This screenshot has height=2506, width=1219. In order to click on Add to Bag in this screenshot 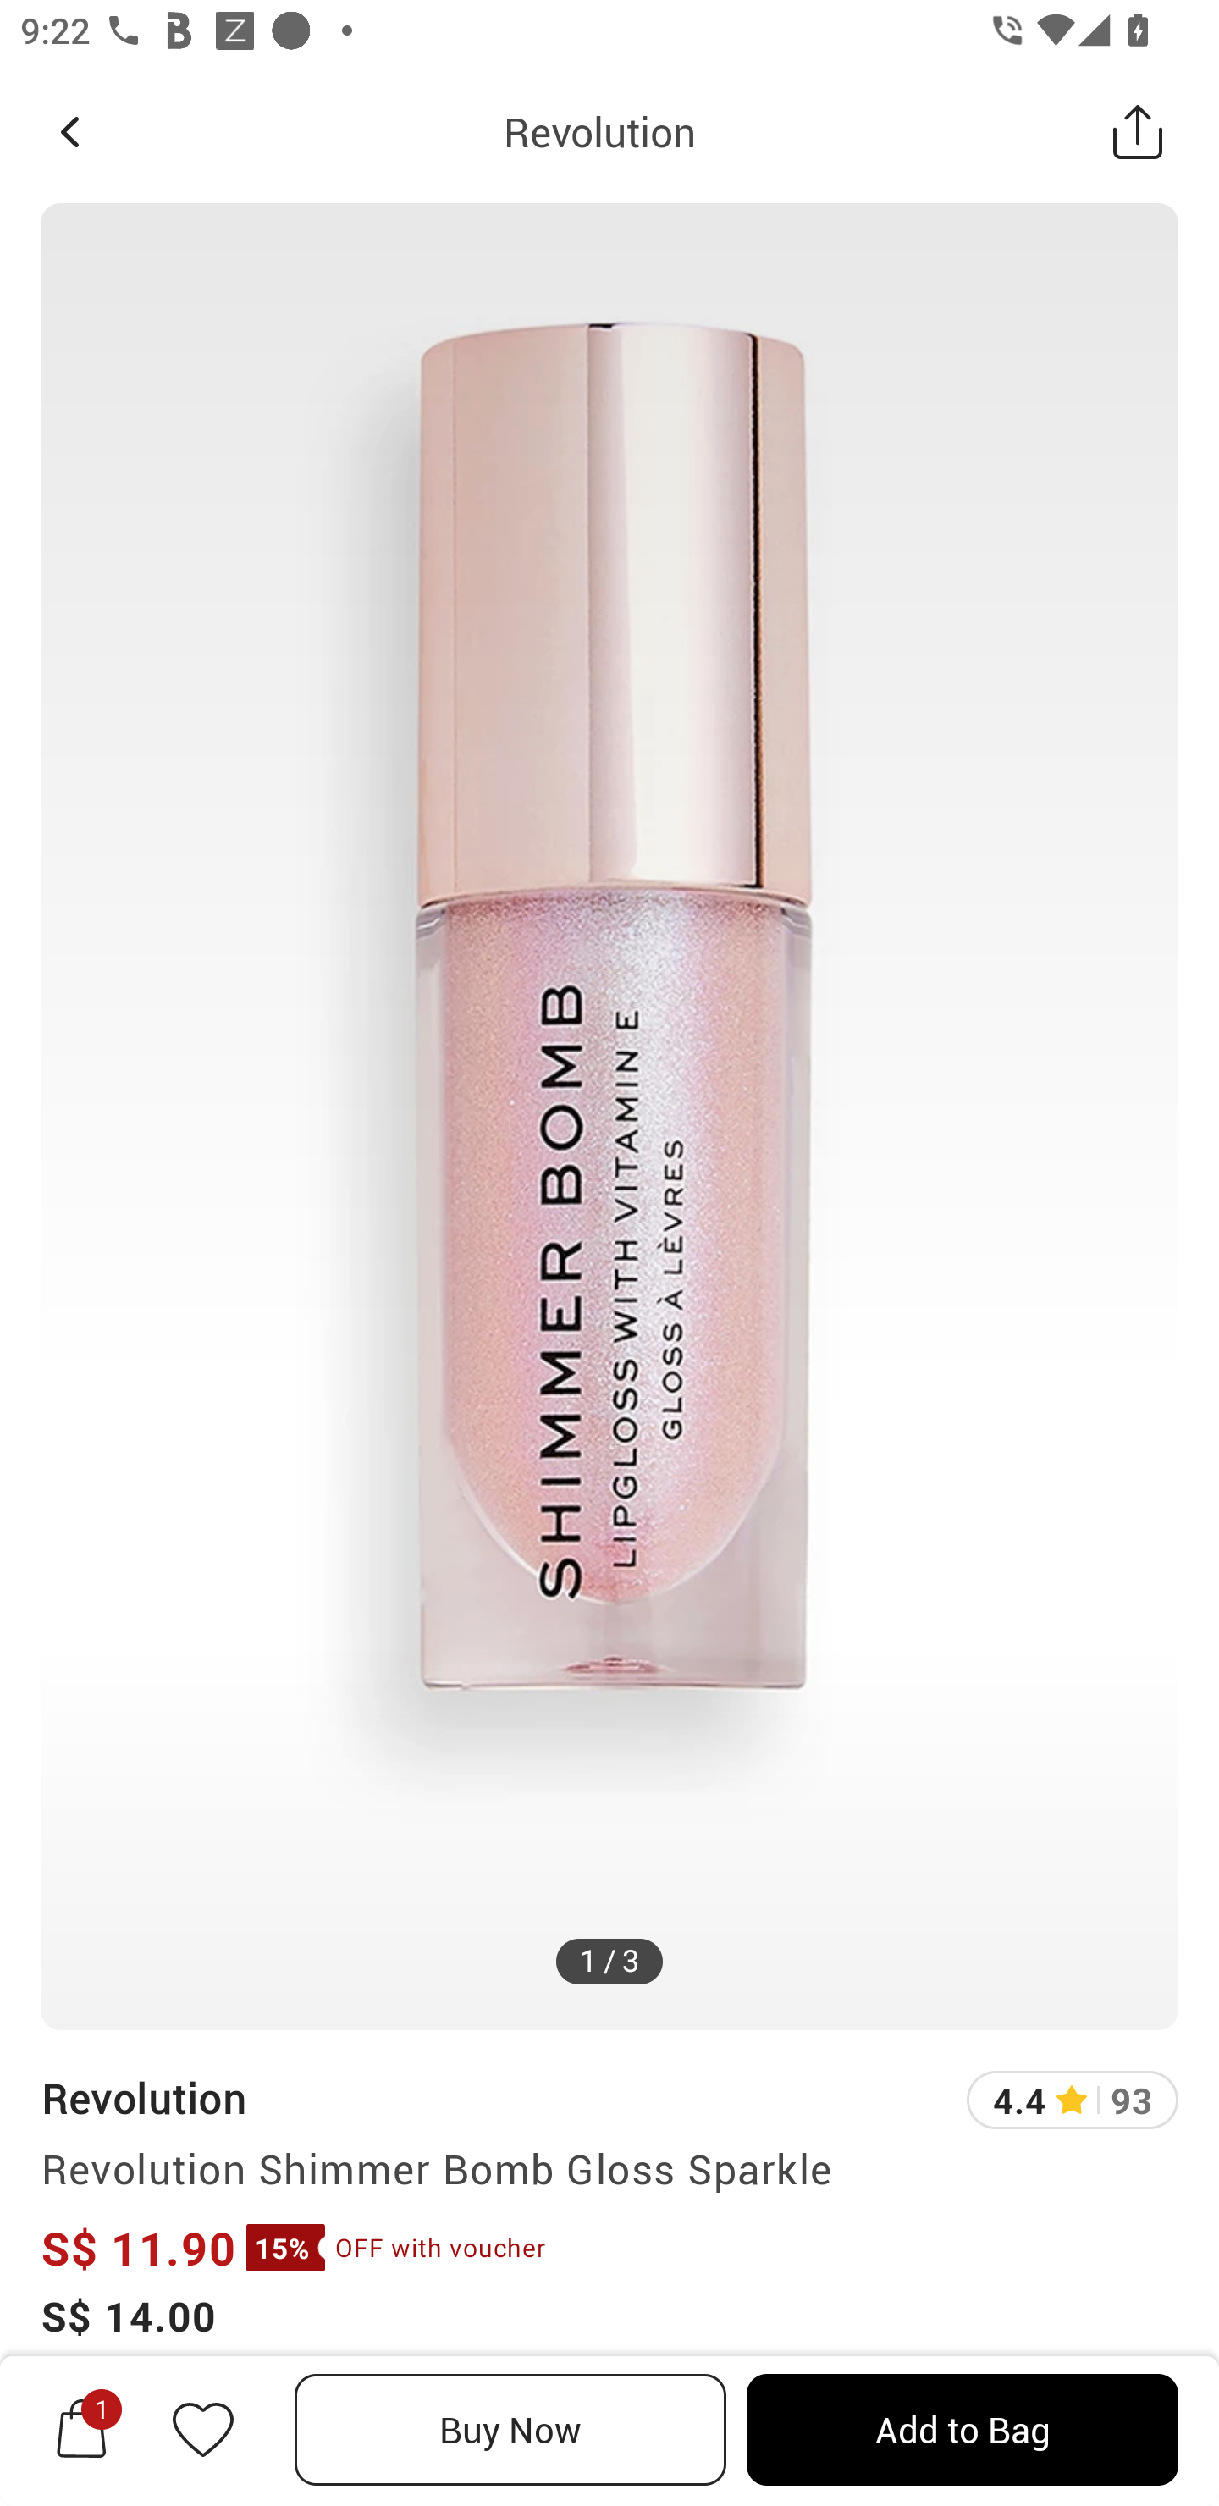, I will do `click(962, 2430)`.